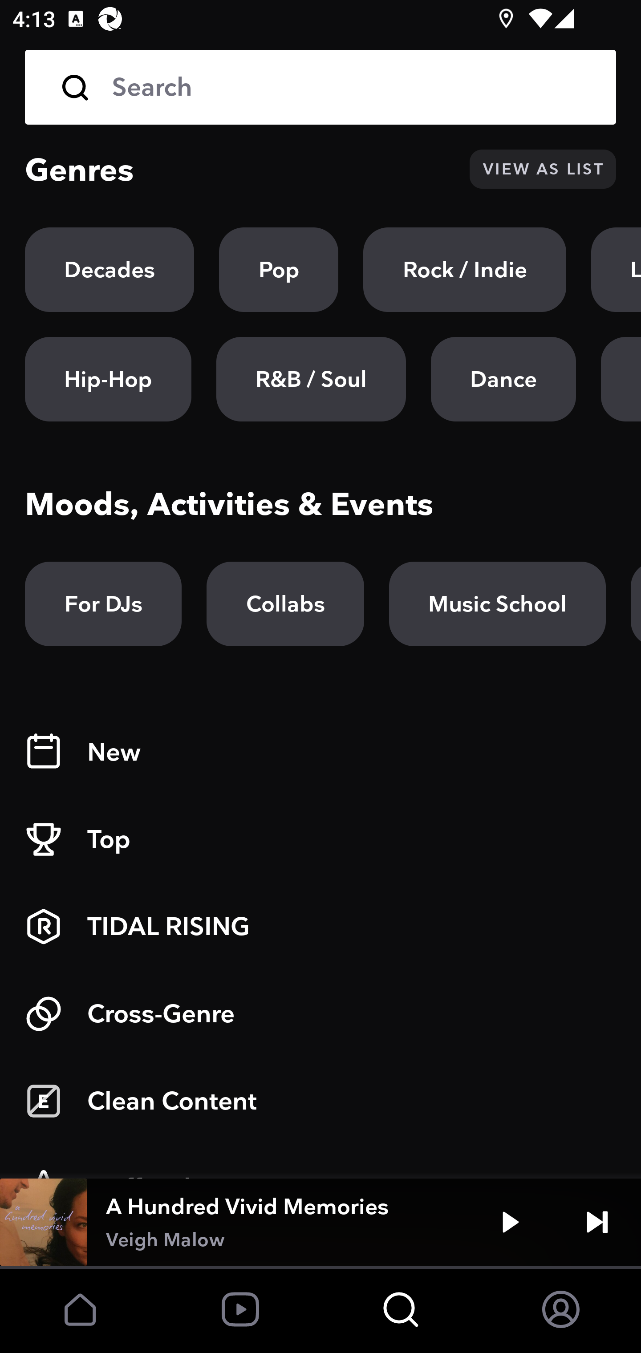 The image size is (641, 1353). What do you see at coordinates (352, 87) in the screenshot?
I see `Search` at bounding box center [352, 87].